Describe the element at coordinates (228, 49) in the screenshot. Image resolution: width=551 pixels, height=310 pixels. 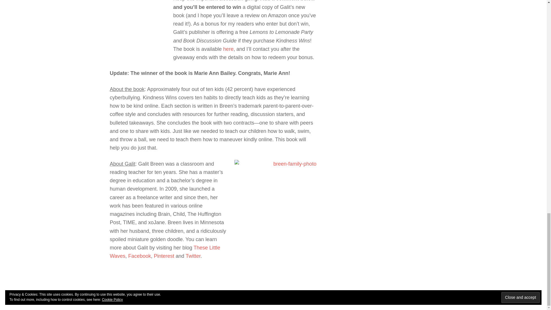
I see `here` at that location.